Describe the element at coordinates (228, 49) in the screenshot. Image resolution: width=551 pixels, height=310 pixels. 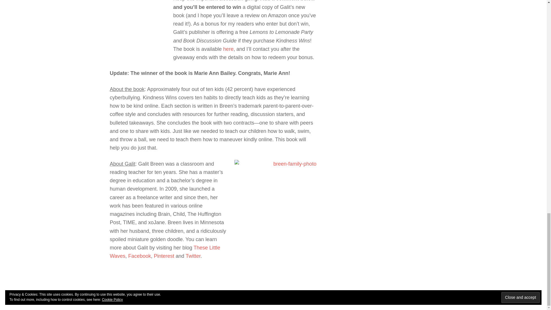
I see `here` at that location.